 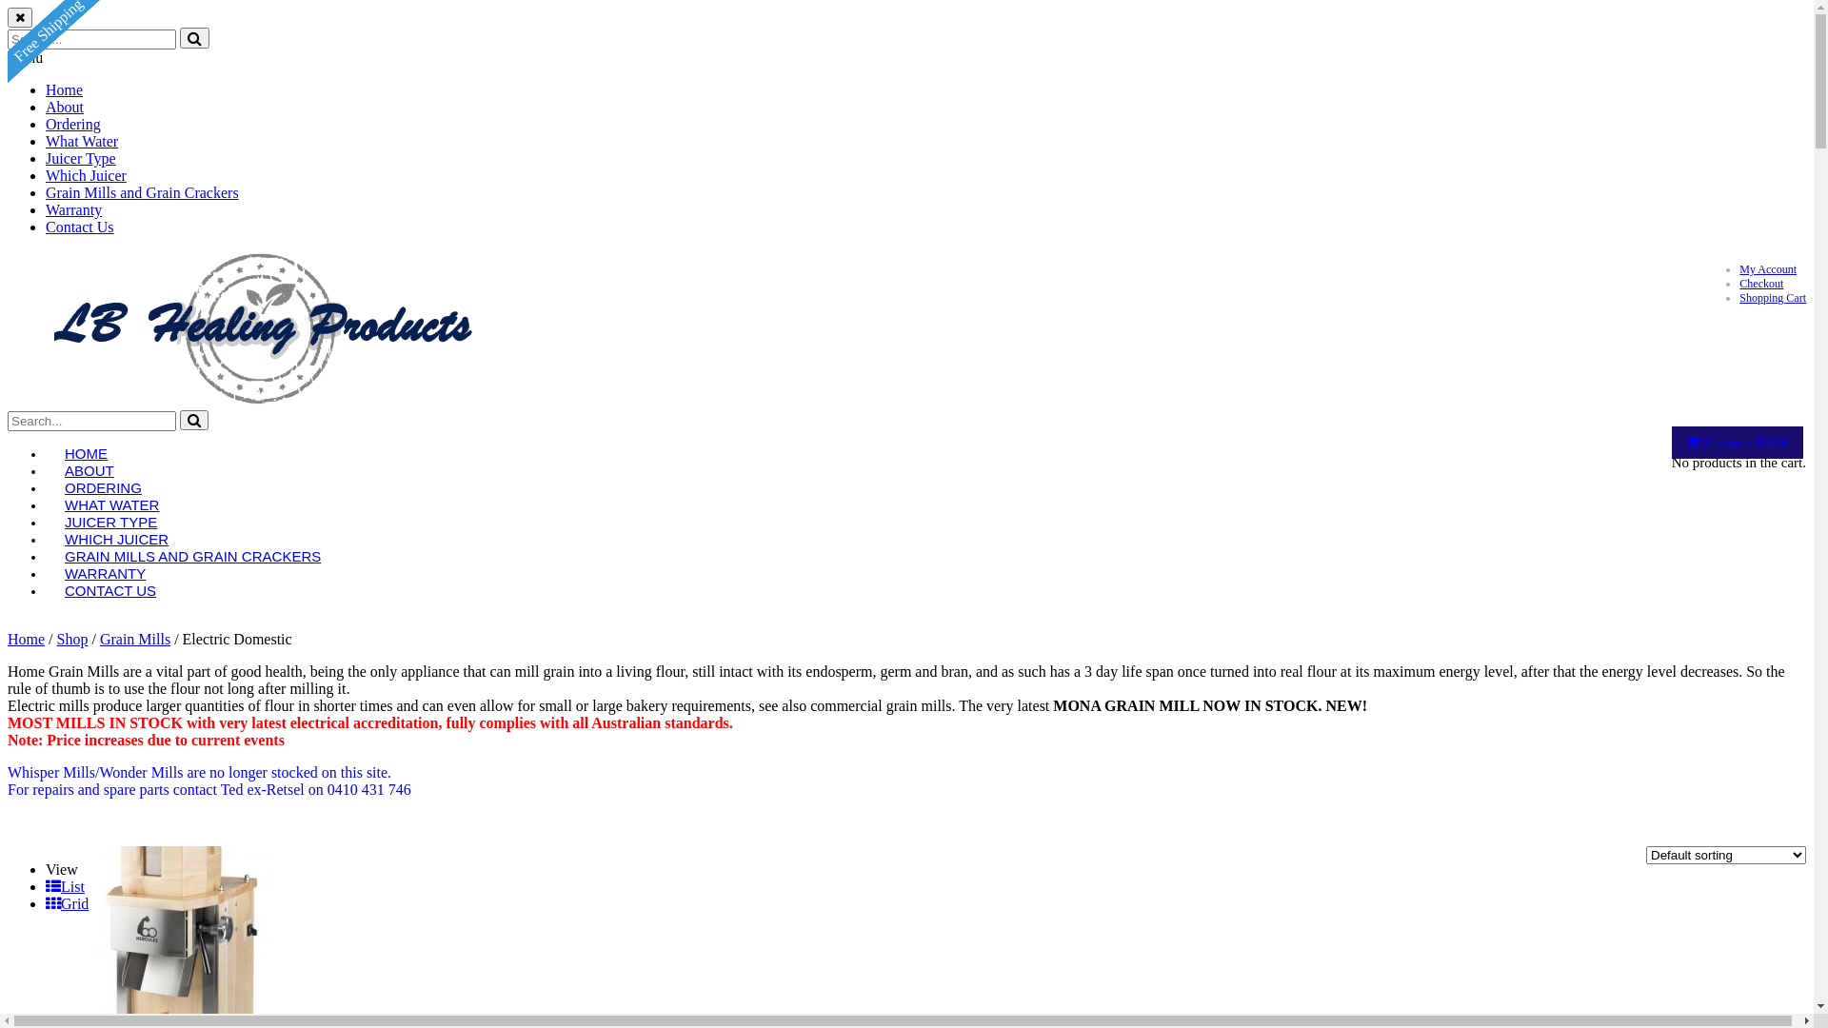 I want to click on My Account, so click(x=1768, y=269).